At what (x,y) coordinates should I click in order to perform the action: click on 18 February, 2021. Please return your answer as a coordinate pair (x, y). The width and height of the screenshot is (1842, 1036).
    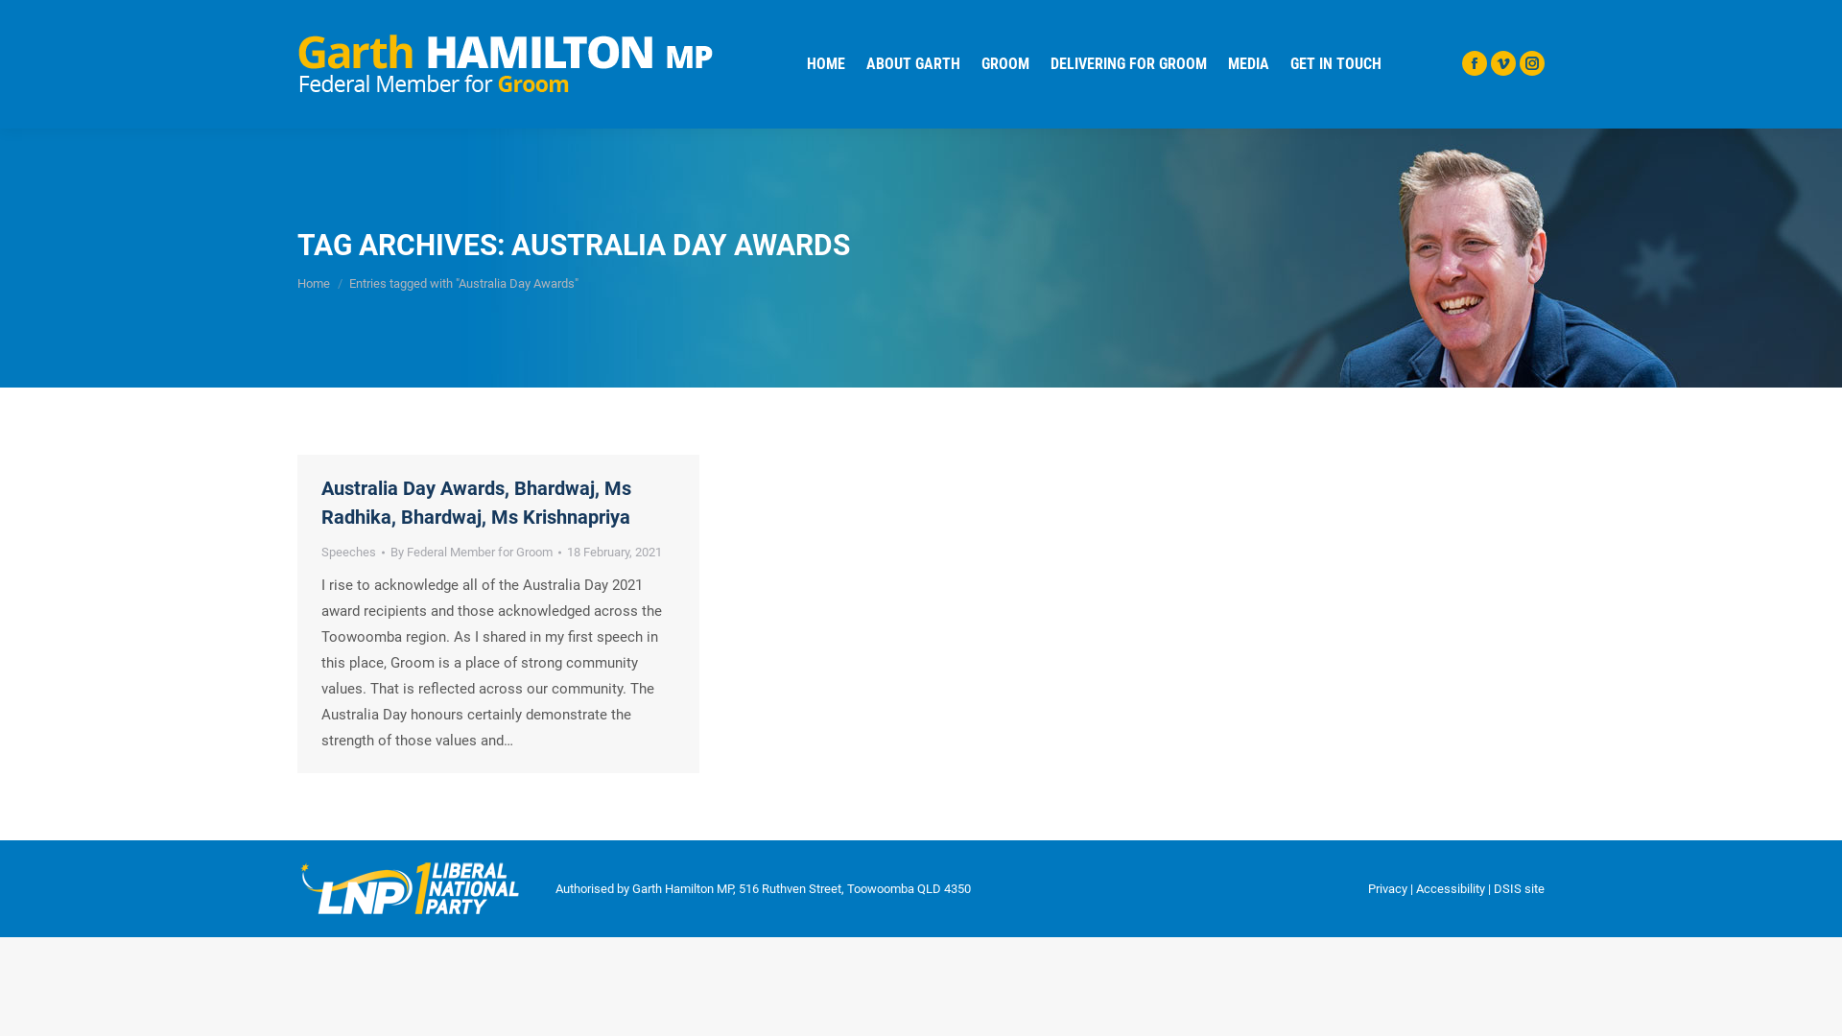
    Looking at the image, I should click on (614, 553).